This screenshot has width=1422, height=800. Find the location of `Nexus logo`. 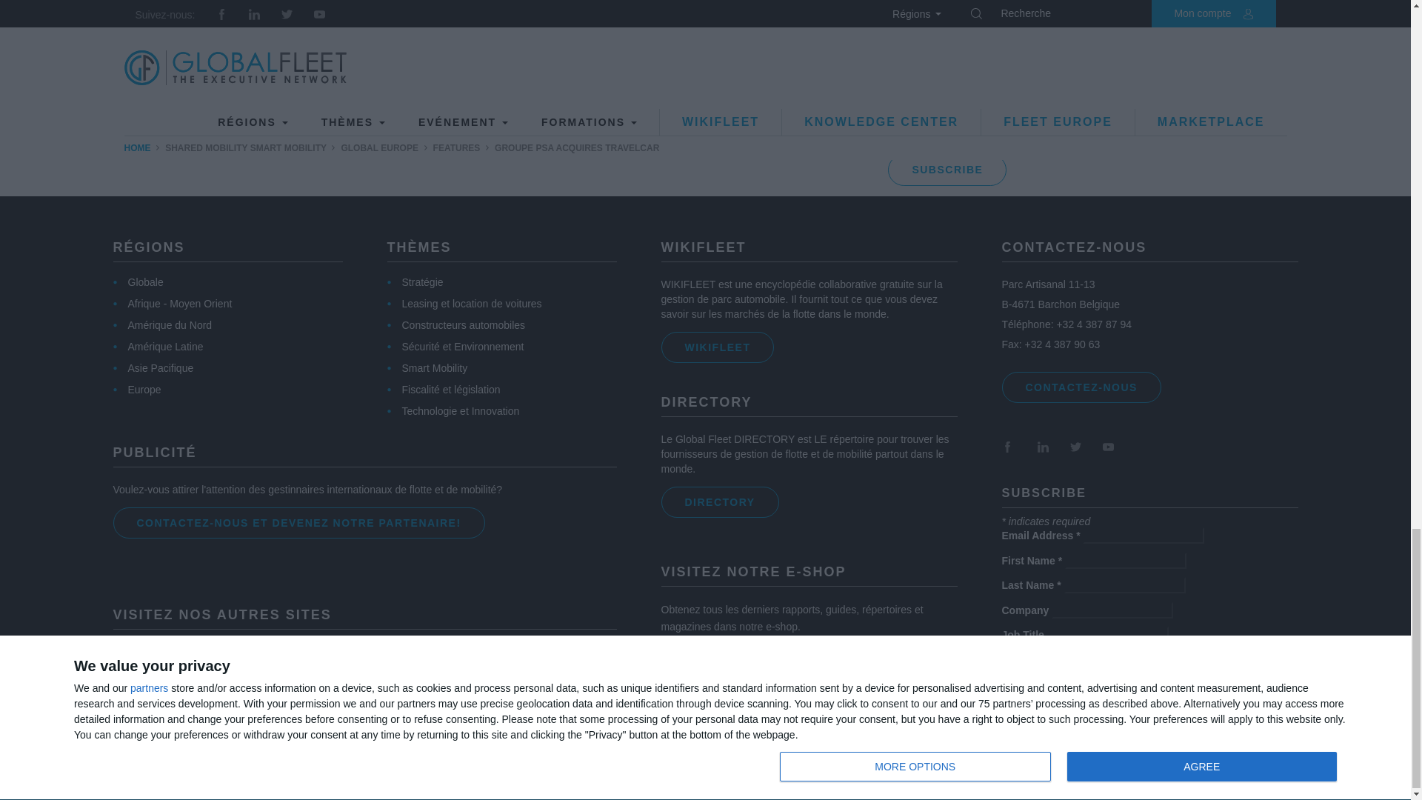

Nexus logo is located at coordinates (136, 390).